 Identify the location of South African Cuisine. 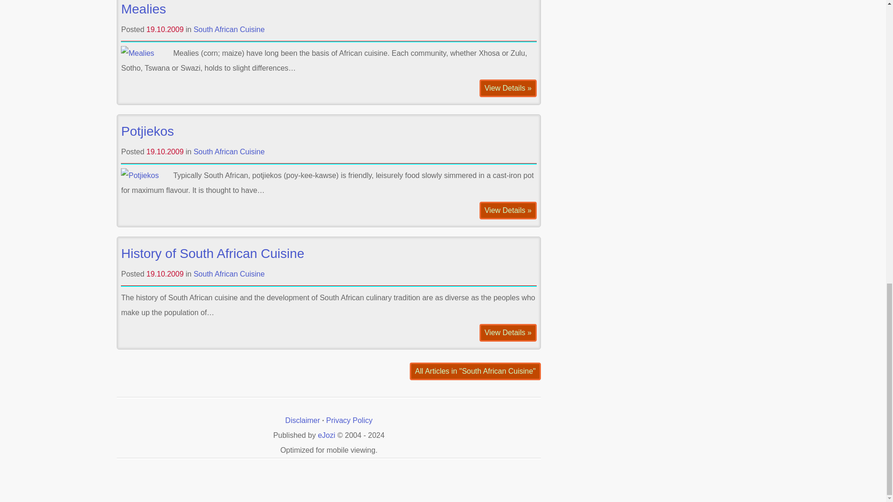
(229, 152).